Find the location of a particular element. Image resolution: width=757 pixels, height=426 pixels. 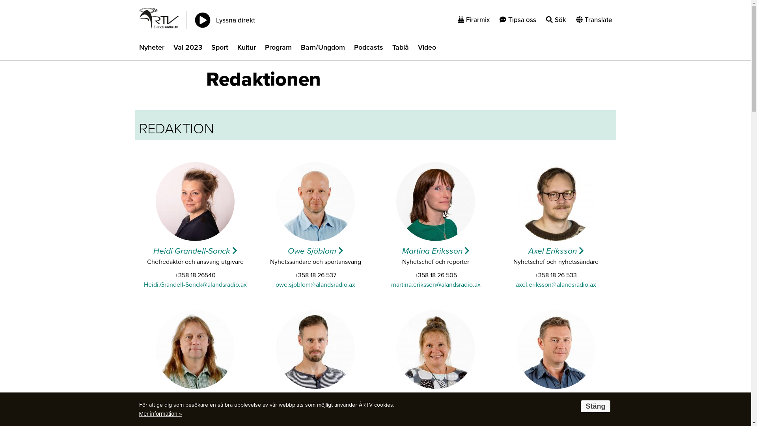

Axel Eriksson is located at coordinates (556, 251).